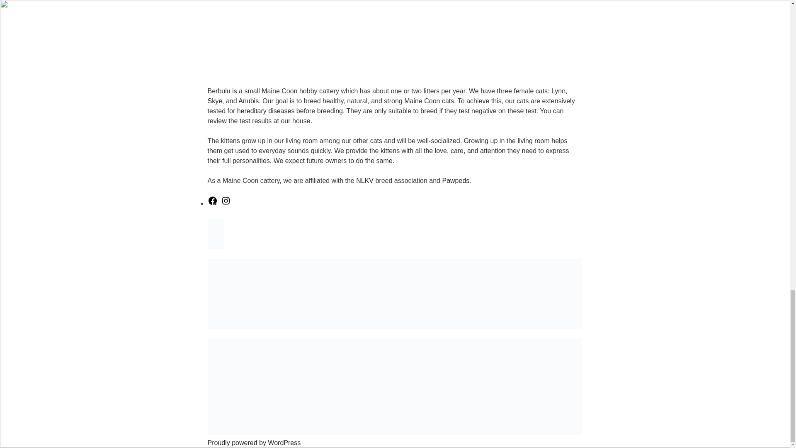 The width and height of the screenshot is (796, 448). I want to click on hereditary diseases, so click(266, 111).